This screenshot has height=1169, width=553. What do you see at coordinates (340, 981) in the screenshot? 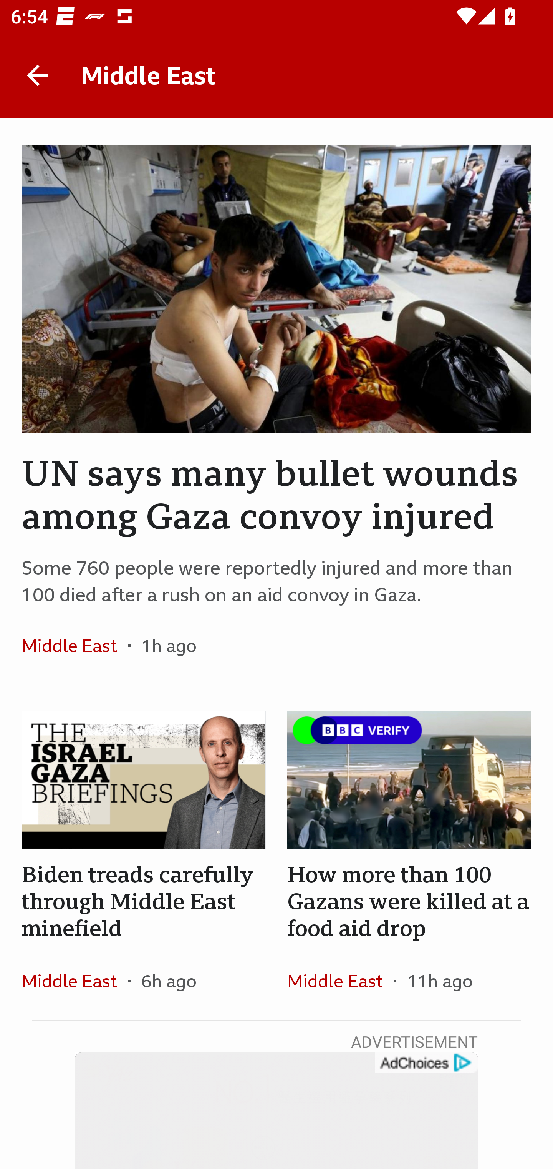
I see `Middle East In the section Middle East` at bounding box center [340, 981].